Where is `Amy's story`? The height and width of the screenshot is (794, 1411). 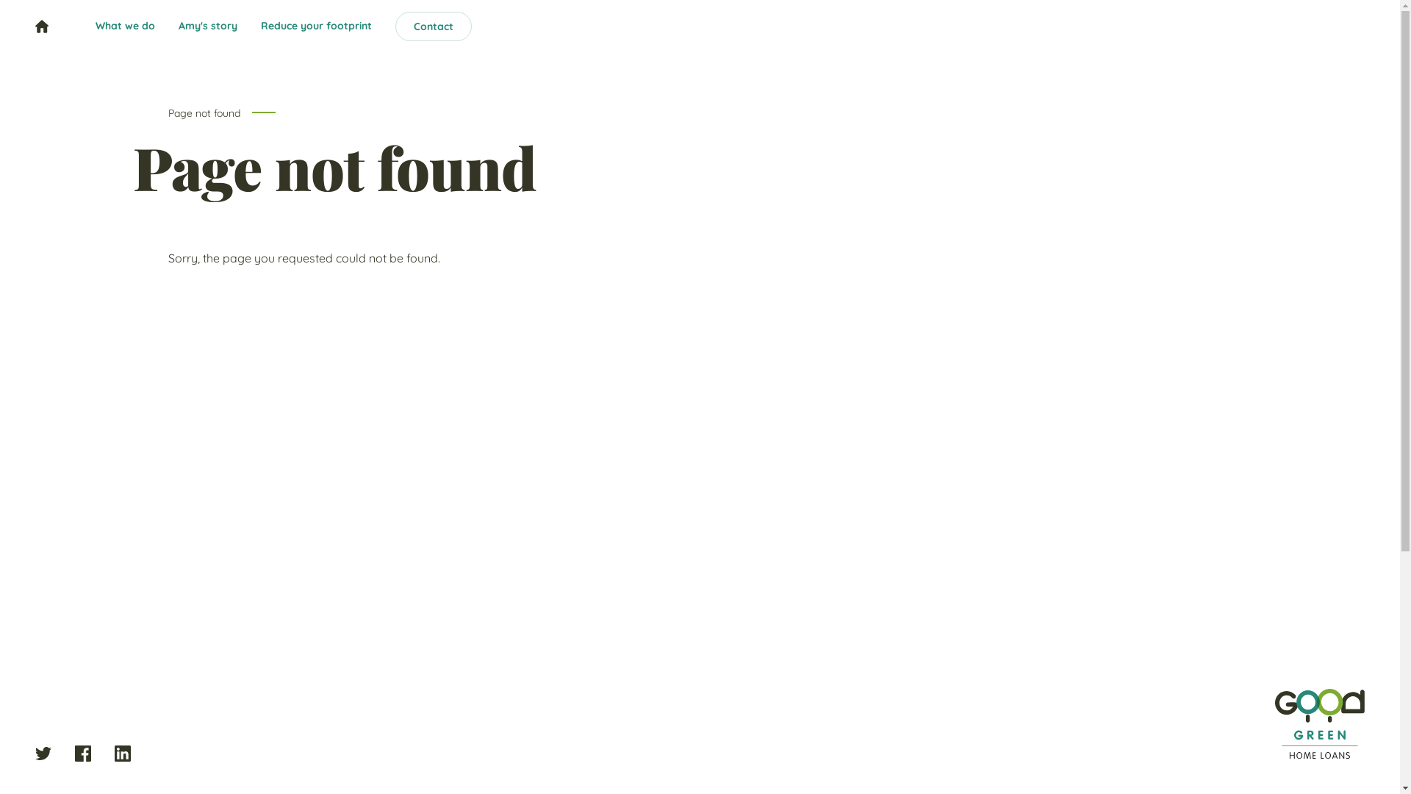
Amy's story is located at coordinates (208, 26).